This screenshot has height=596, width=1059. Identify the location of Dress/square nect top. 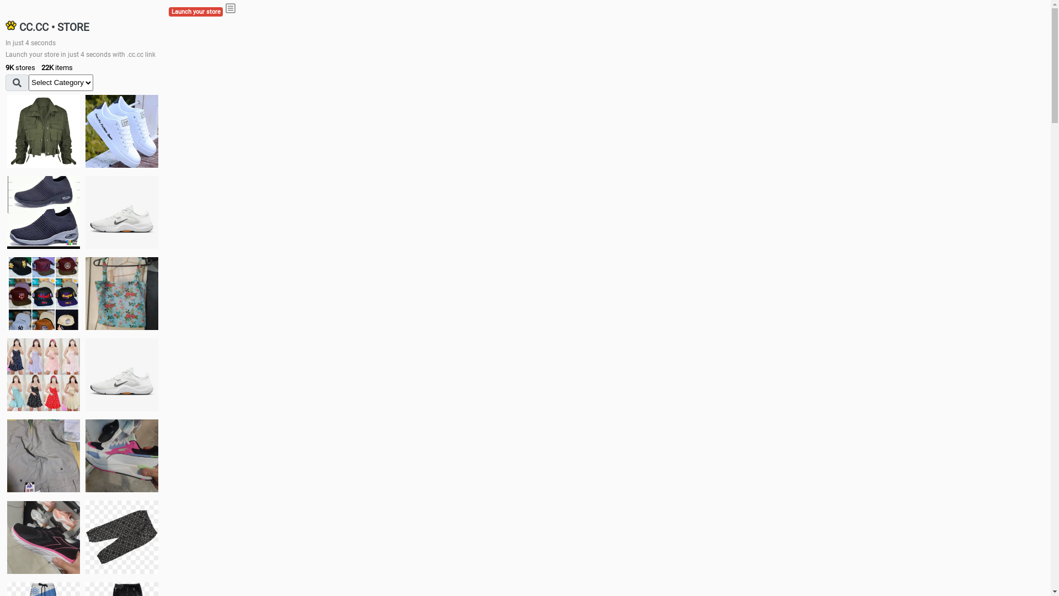
(44, 374).